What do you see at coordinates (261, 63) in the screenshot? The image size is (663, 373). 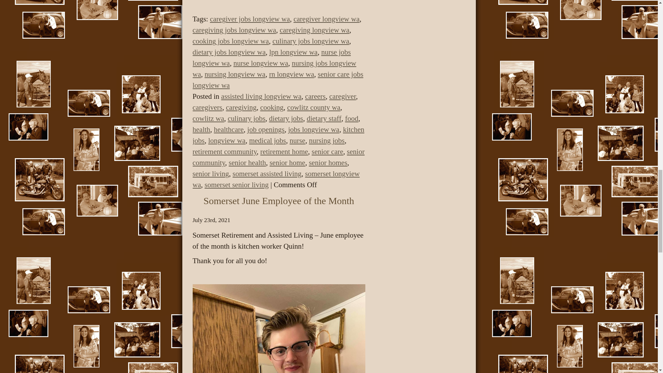 I see `nurse longview wa` at bounding box center [261, 63].